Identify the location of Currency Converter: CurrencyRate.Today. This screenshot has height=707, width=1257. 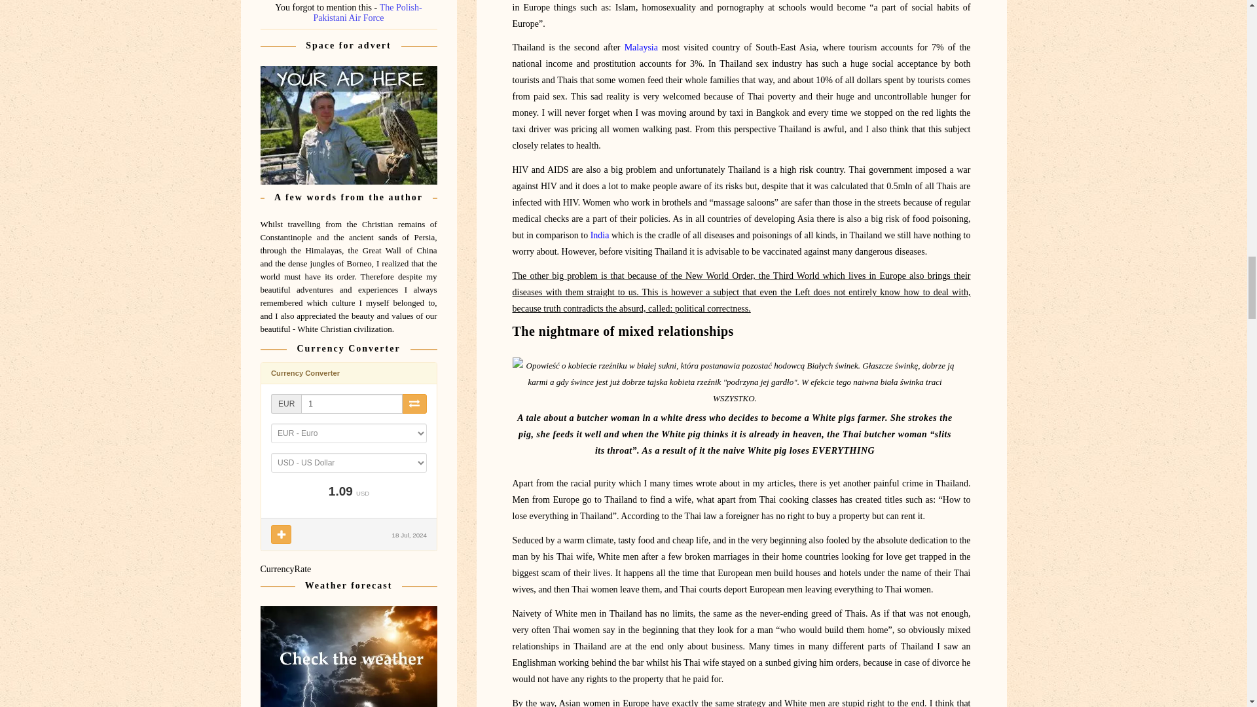
(348, 456).